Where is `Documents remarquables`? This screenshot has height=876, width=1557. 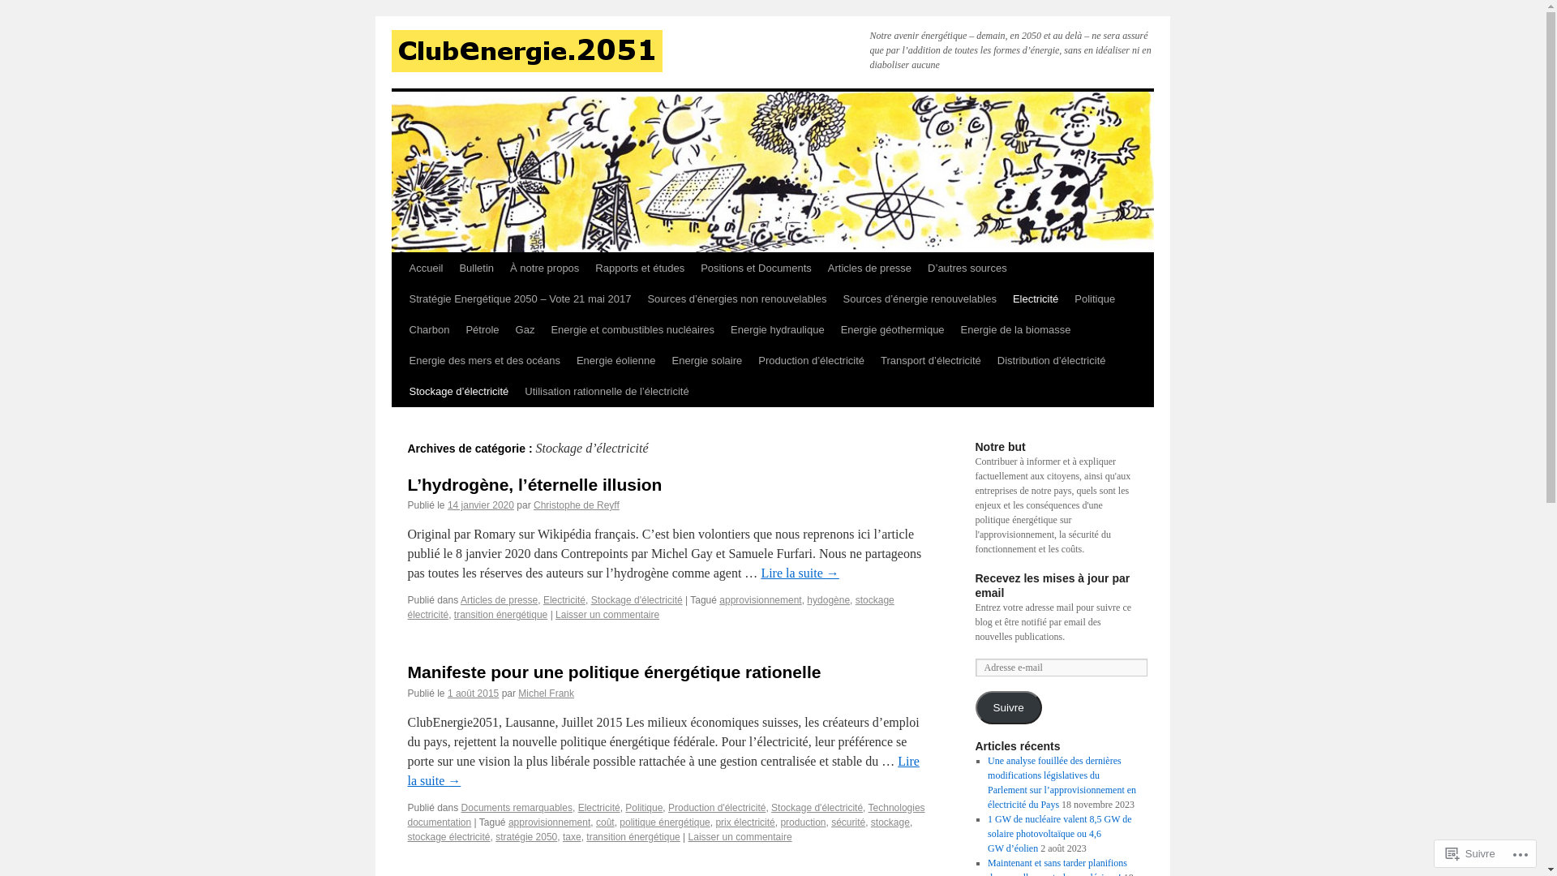
Documents remarquables is located at coordinates (517, 808).